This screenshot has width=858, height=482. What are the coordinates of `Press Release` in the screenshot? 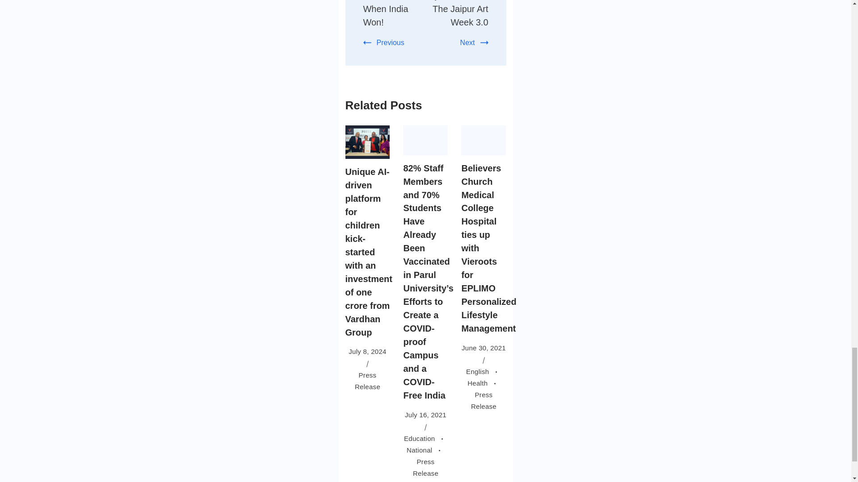 It's located at (367, 380).